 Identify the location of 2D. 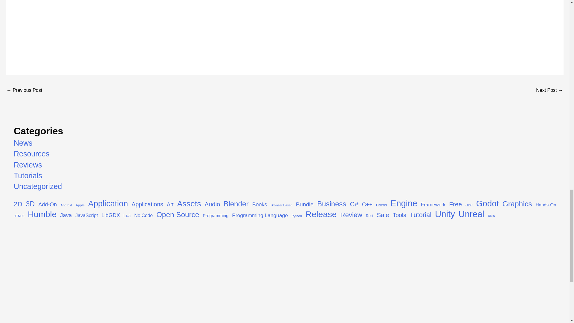
(18, 204).